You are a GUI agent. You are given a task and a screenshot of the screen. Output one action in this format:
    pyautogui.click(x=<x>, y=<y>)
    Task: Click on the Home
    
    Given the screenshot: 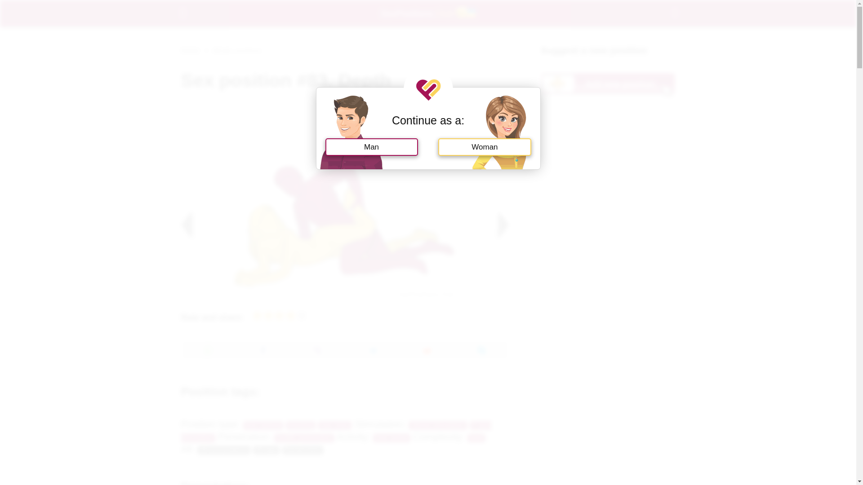 What is the action you would take?
    pyautogui.click(x=190, y=49)
    